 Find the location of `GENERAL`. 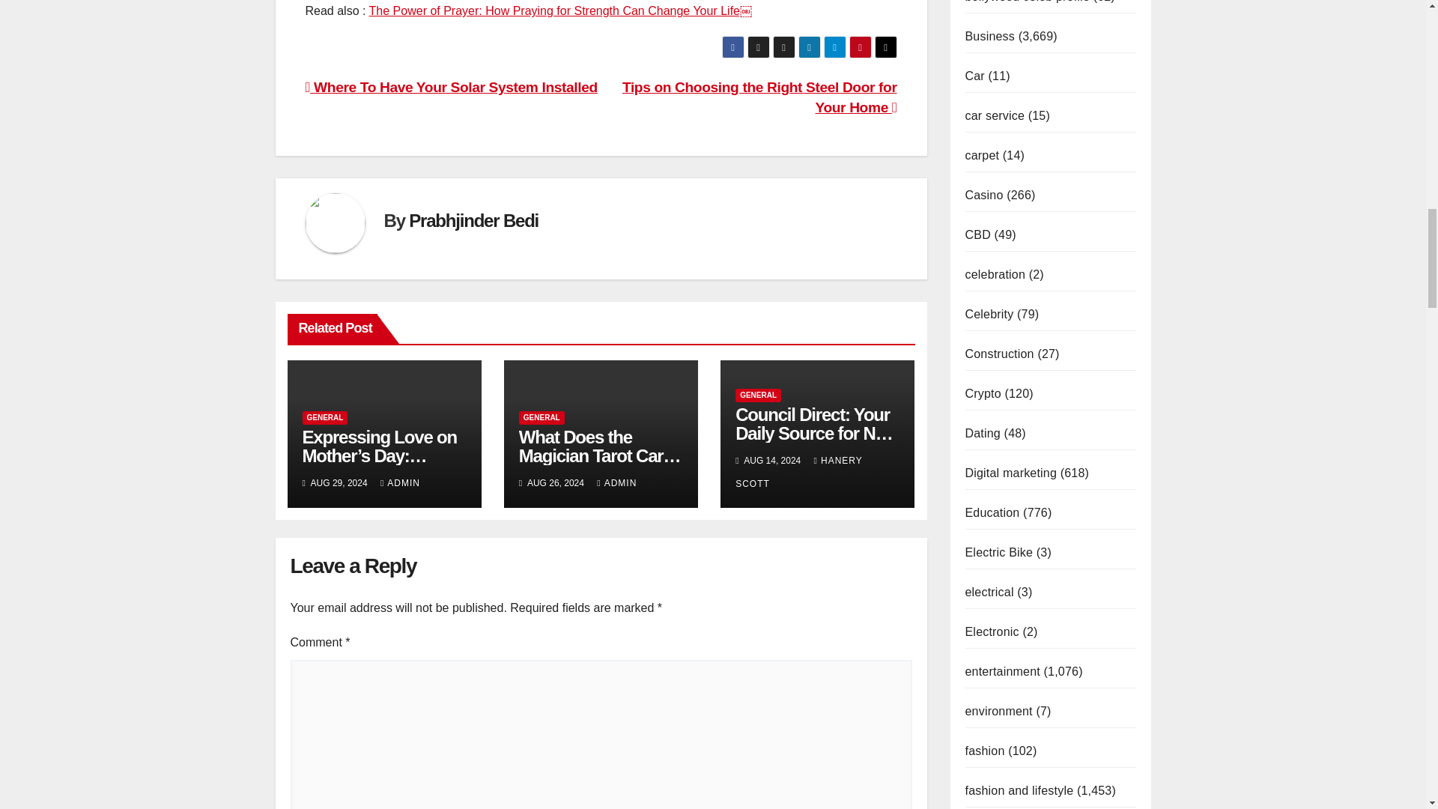

GENERAL is located at coordinates (542, 418).